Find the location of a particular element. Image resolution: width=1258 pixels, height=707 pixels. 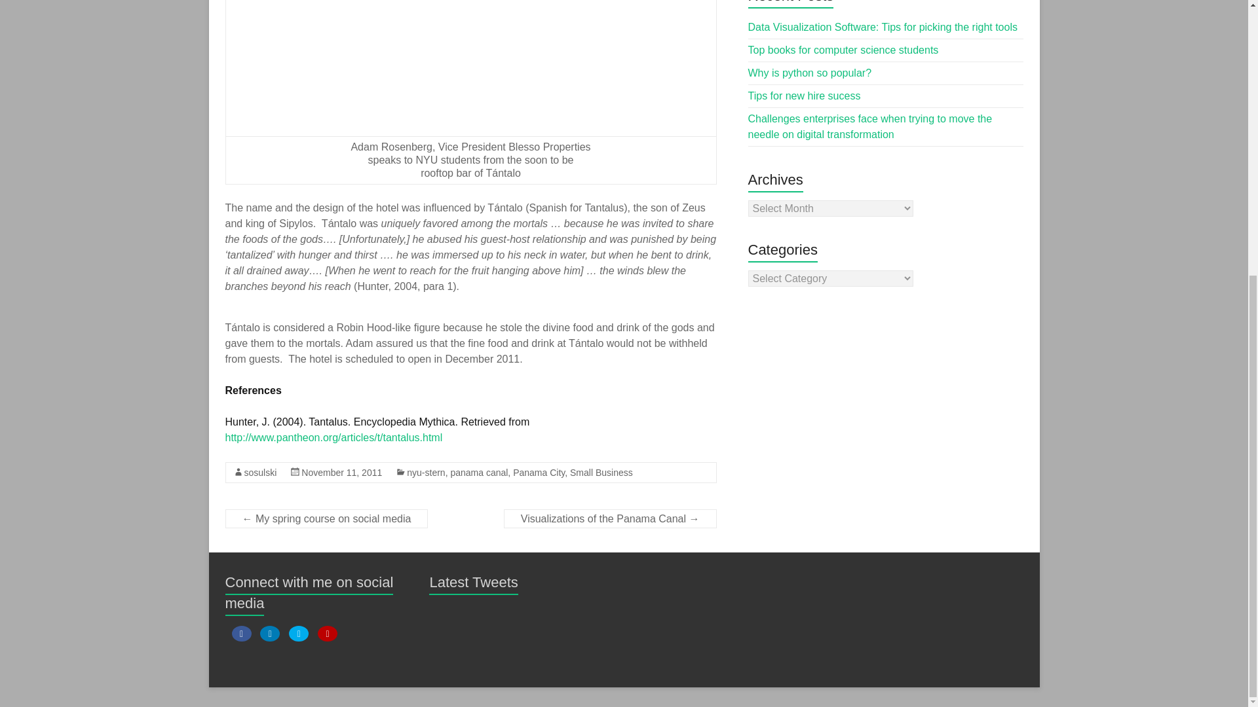

Panama City is located at coordinates (539, 473).